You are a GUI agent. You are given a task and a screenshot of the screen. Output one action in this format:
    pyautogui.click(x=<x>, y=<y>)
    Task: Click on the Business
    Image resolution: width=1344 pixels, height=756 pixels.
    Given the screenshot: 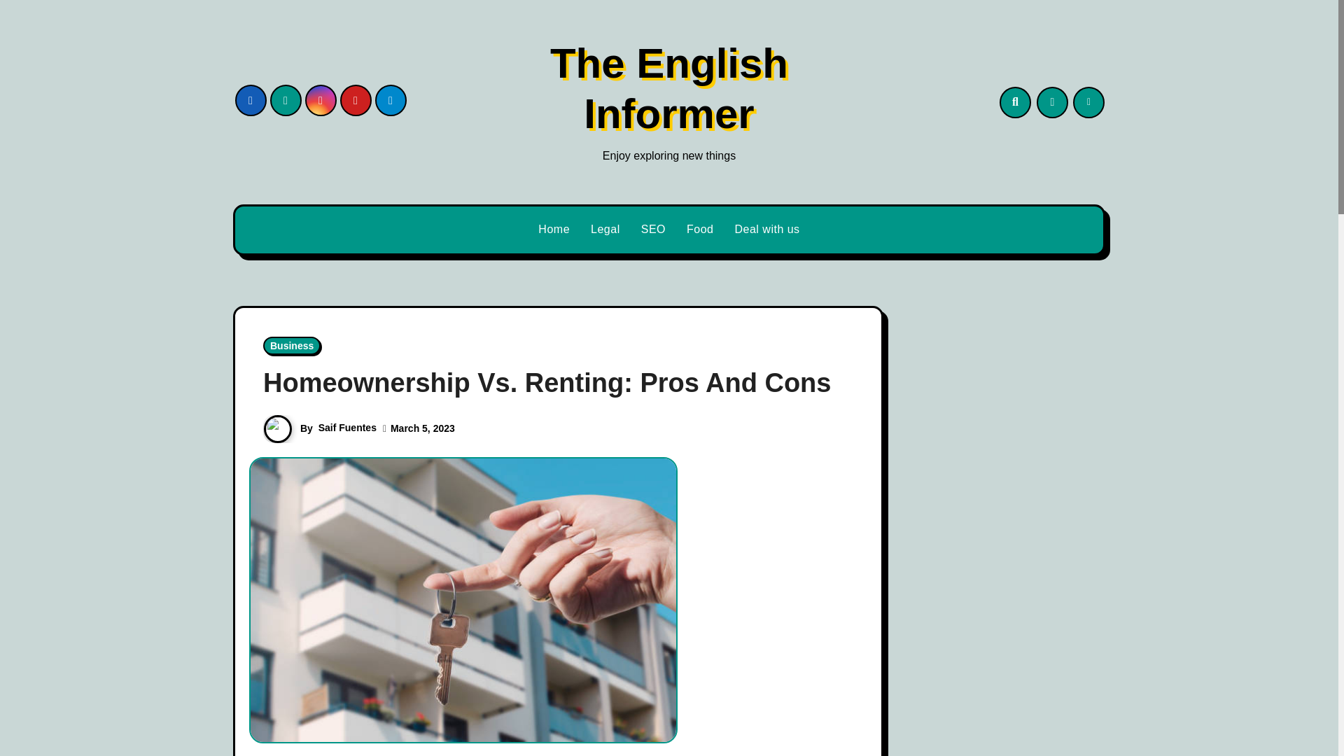 What is the action you would take?
    pyautogui.click(x=292, y=345)
    